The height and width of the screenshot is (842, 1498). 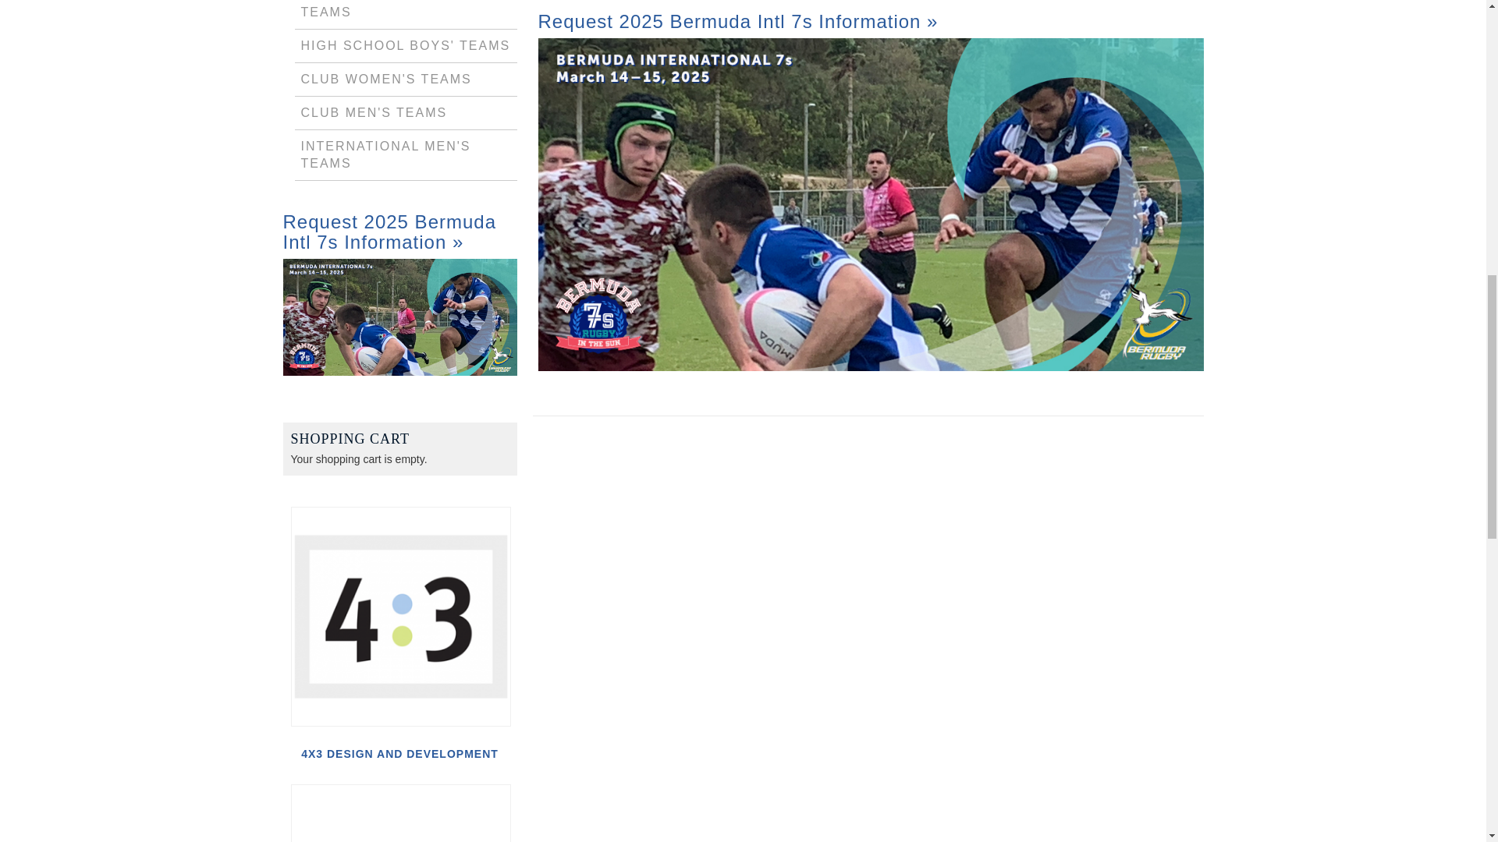 What do you see at coordinates (380, 9) in the screenshot?
I see `HIGH SCHOOL GIRL'S TEAMS` at bounding box center [380, 9].